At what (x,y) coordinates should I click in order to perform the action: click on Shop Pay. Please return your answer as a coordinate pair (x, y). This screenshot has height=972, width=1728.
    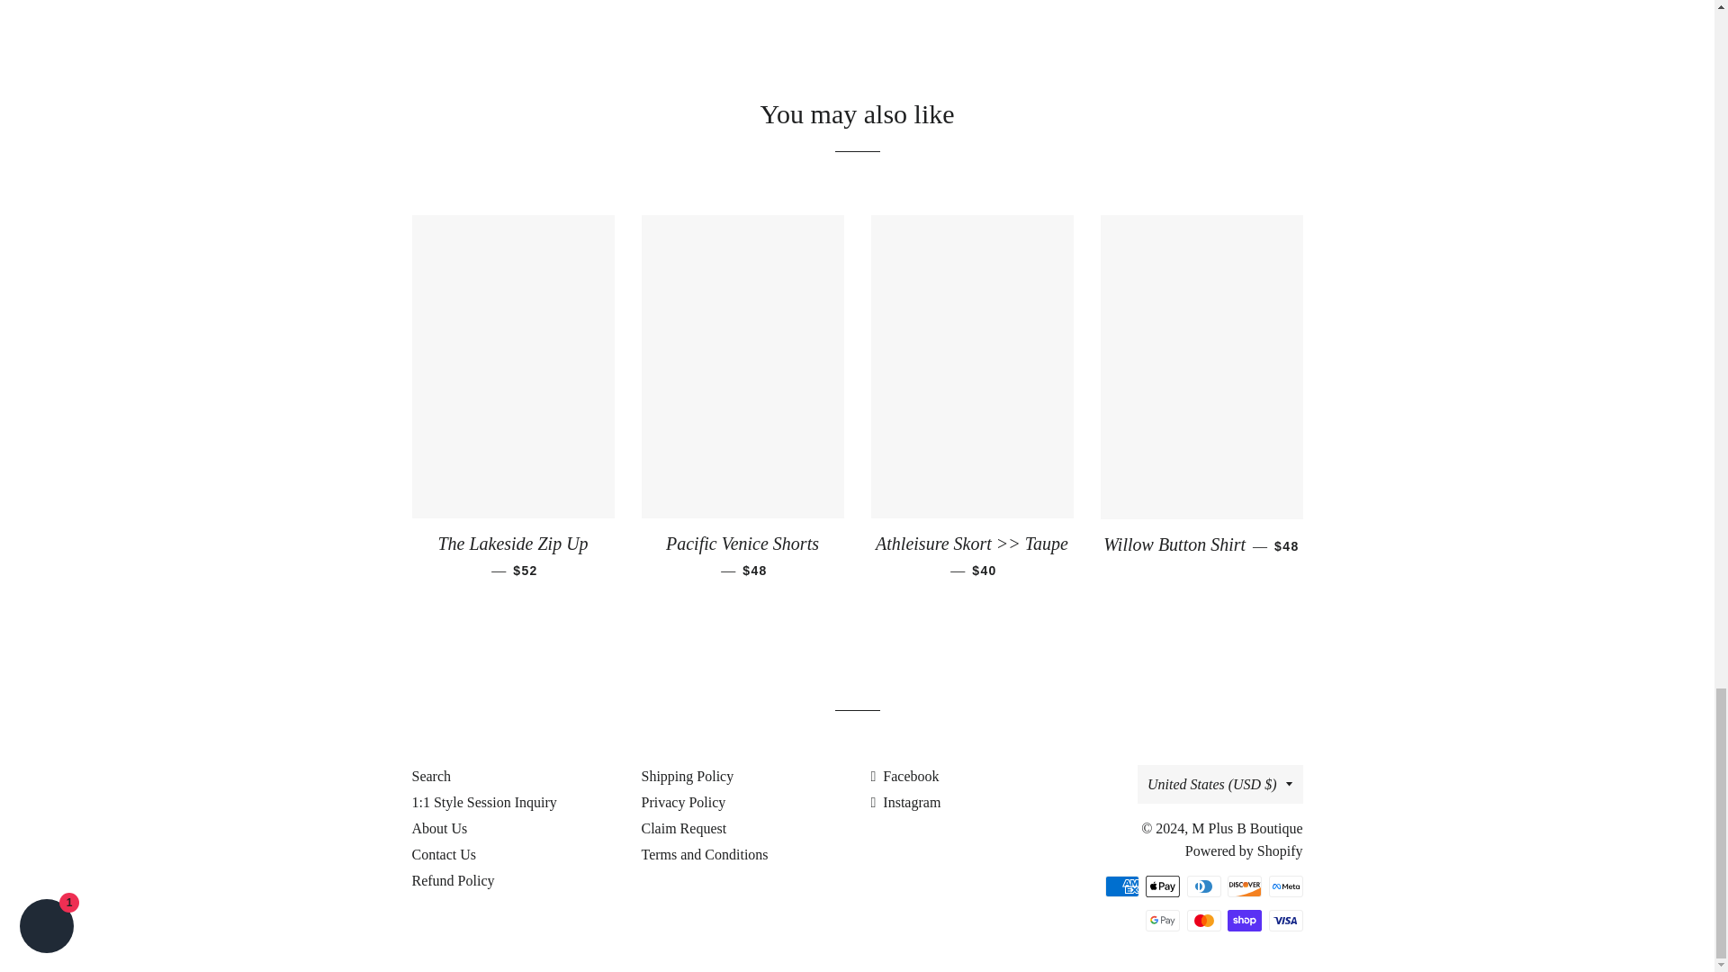
    Looking at the image, I should click on (1244, 920).